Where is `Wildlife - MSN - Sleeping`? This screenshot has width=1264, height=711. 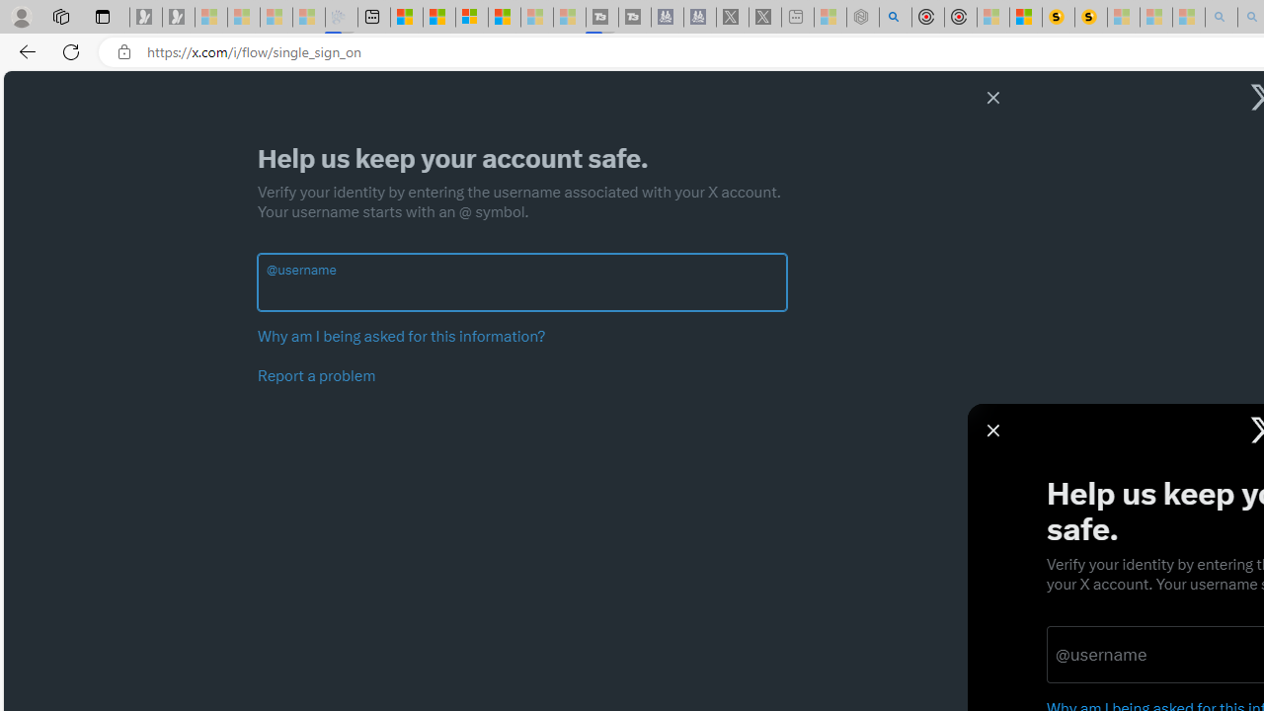
Wildlife - MSN - Sleeping is located at coordinates (830, 18).